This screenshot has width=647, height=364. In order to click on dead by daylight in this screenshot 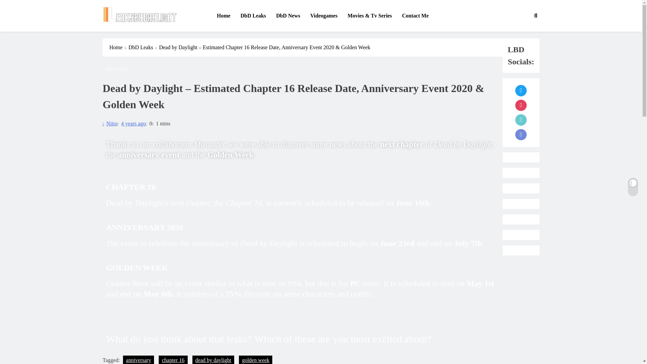, I will do `click(213, 360)`.